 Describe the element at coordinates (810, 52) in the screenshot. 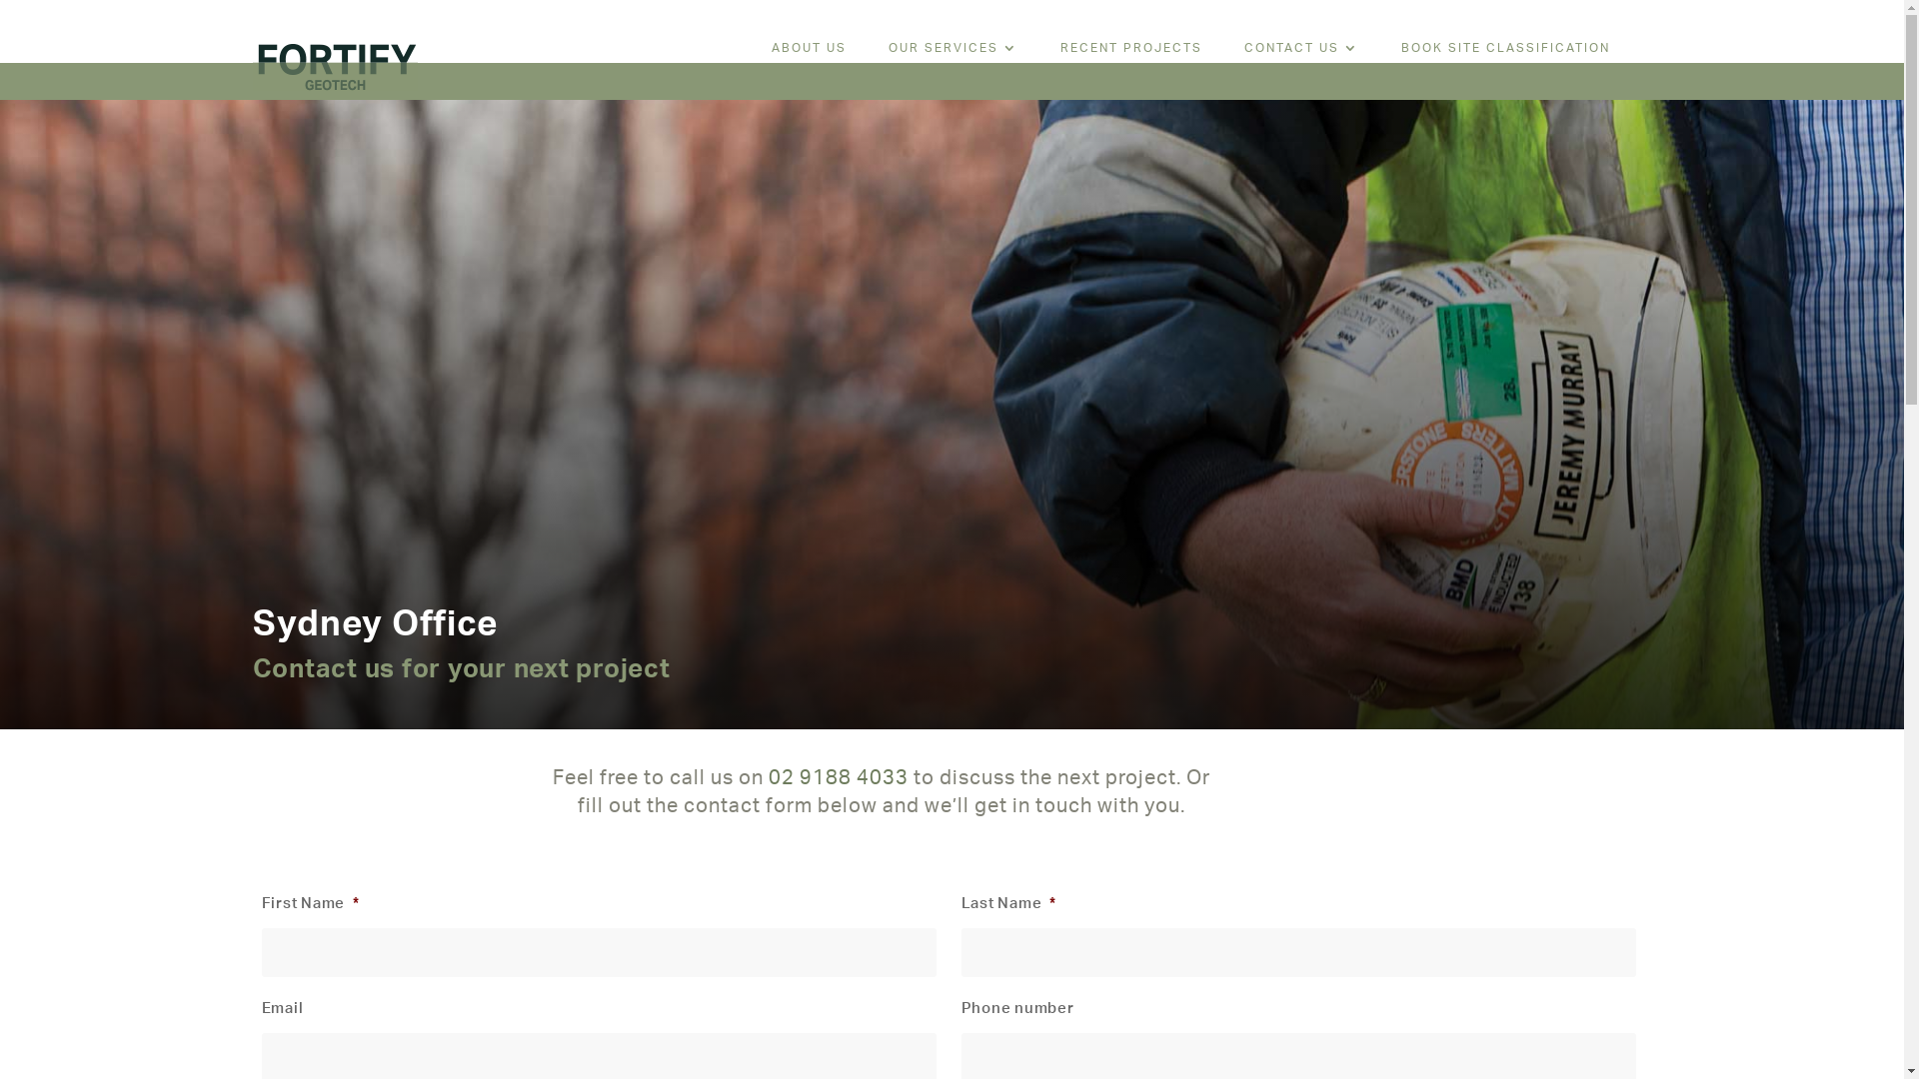

I see `ABOUT US` at that location.